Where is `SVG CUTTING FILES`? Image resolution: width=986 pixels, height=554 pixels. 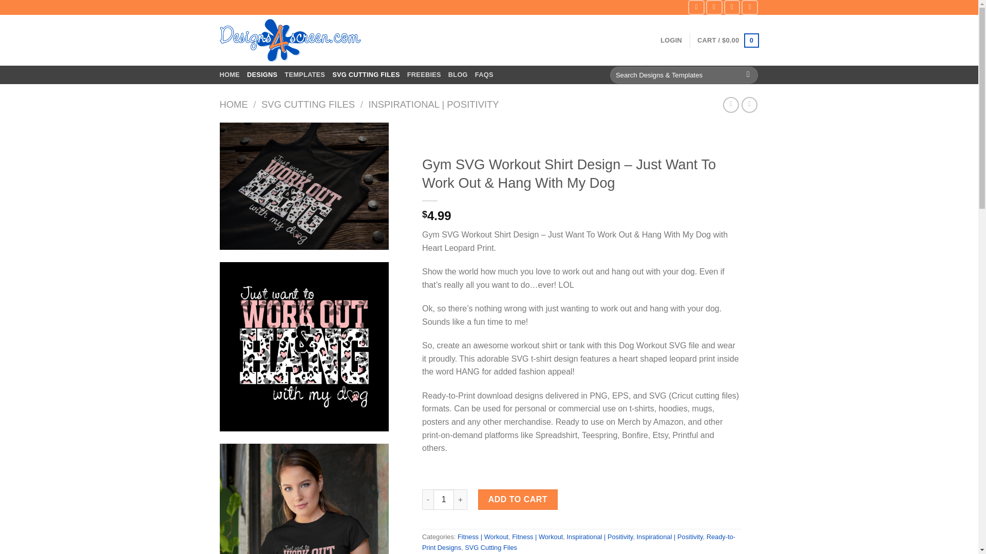 SVG CUTTING FILES is located at coordinates (366, 75).